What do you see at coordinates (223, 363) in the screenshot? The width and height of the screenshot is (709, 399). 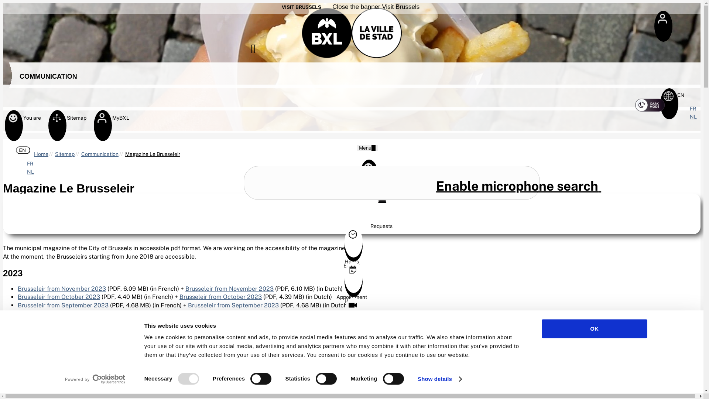 I see `Brusseleir from February 2023` at bounding box center [223, 363].